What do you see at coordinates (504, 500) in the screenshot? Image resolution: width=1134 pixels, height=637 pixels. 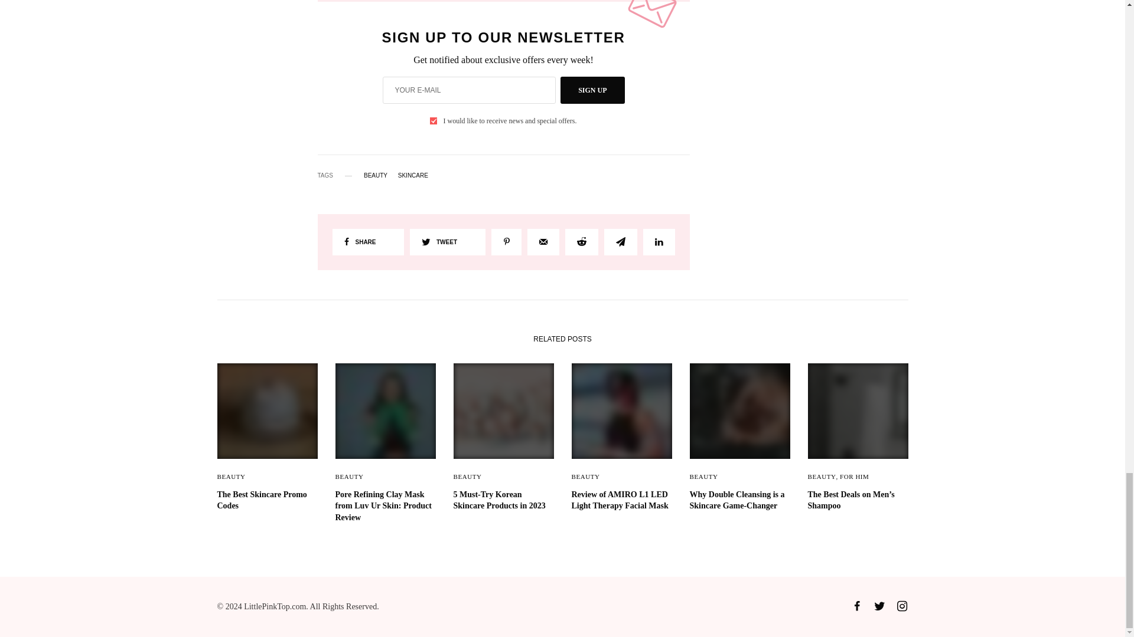 I see `5 Must-Try Korean Skincare Products in 2023` at bounding box center [504, 500].